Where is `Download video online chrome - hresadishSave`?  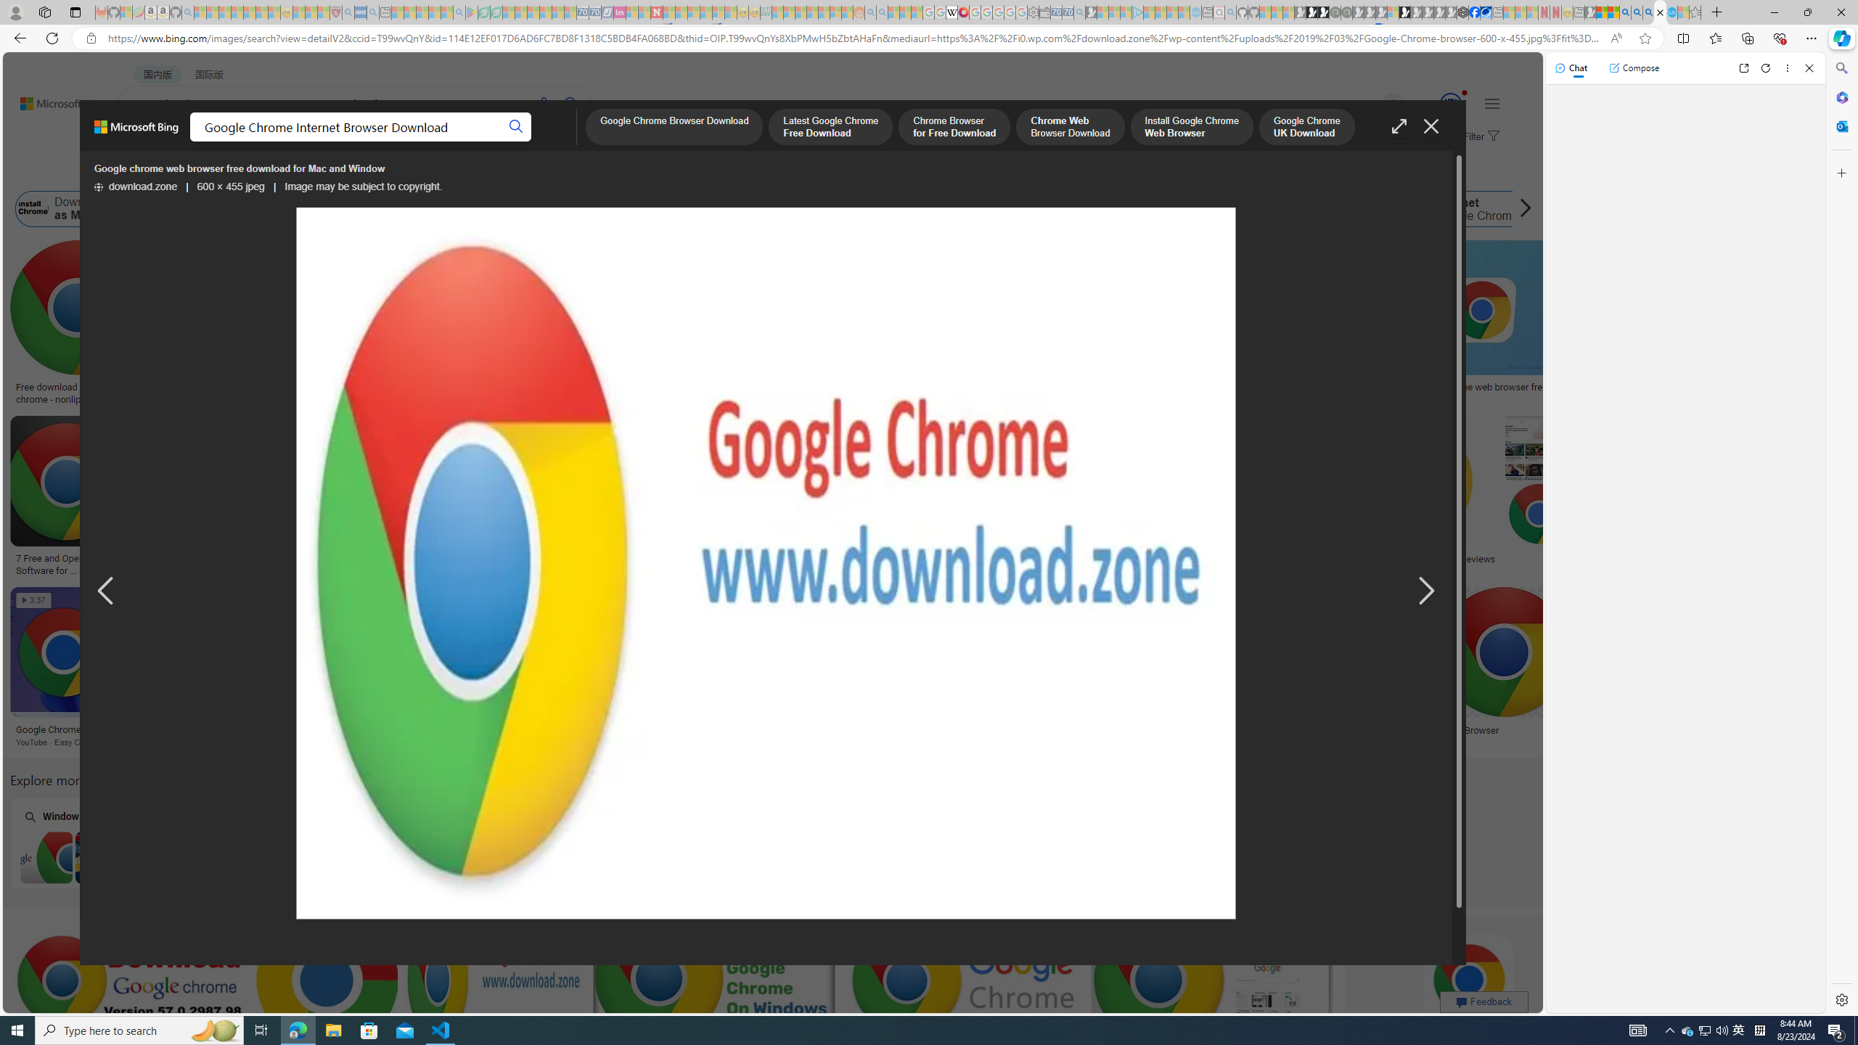 Download video online chrome - hresadishSave is located at coordinates (243, 325).